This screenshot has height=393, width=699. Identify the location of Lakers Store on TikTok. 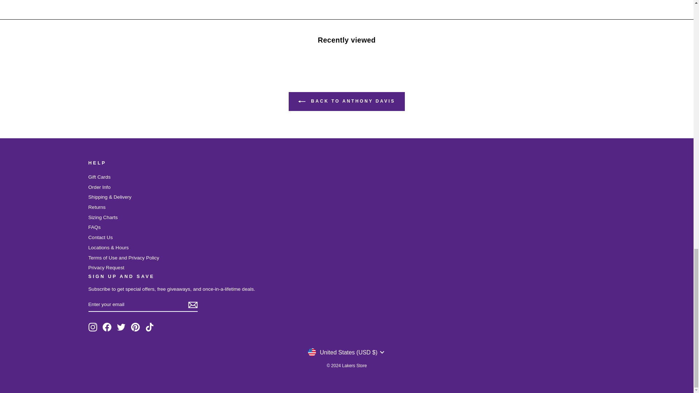
(149, 327).